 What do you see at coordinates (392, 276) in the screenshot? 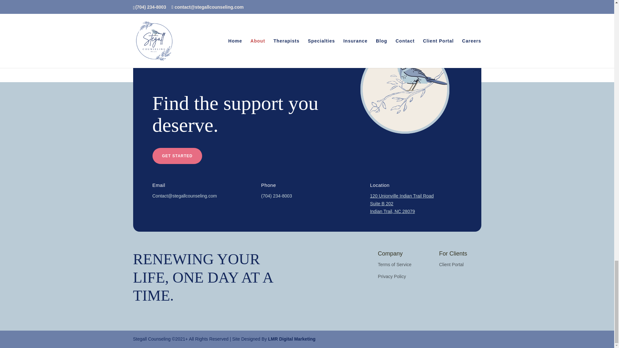
I see `Privacy Policy` at bounding box center [392, 276].